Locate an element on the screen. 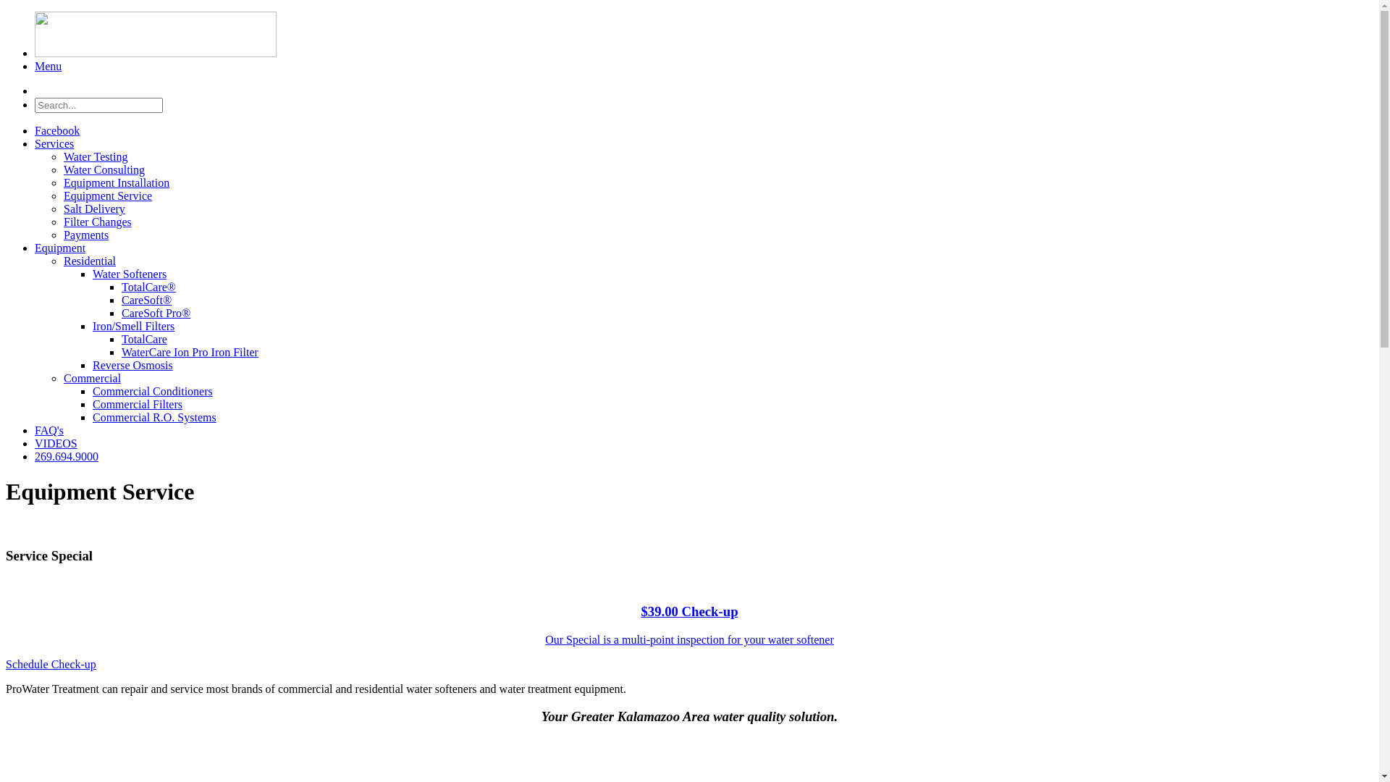 This screenshot has height=782, width=1390. Salt Delivery is located at coordinates (94, 209).